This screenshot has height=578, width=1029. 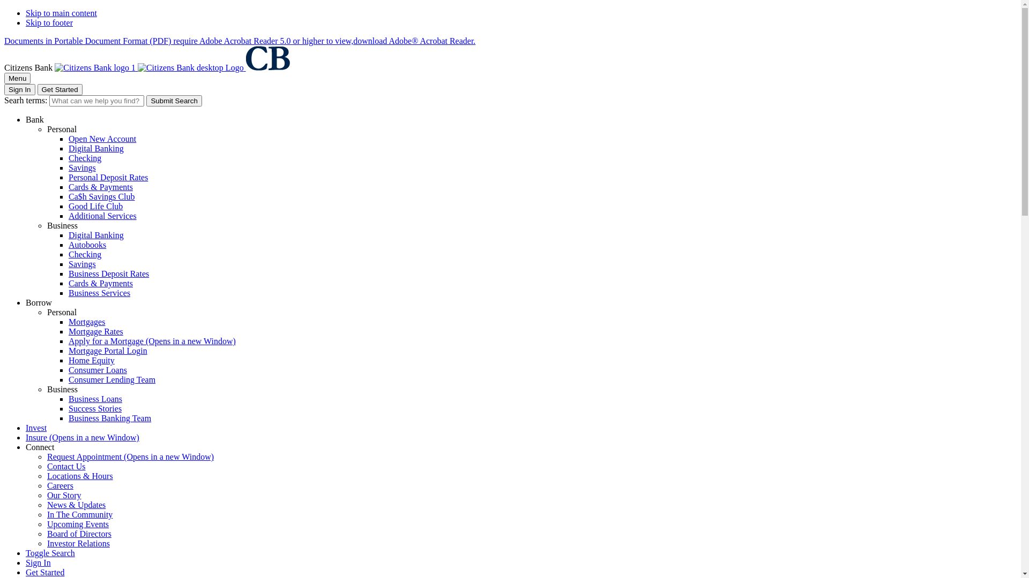 I want to click on Our Story, so click(x=64, y=496).